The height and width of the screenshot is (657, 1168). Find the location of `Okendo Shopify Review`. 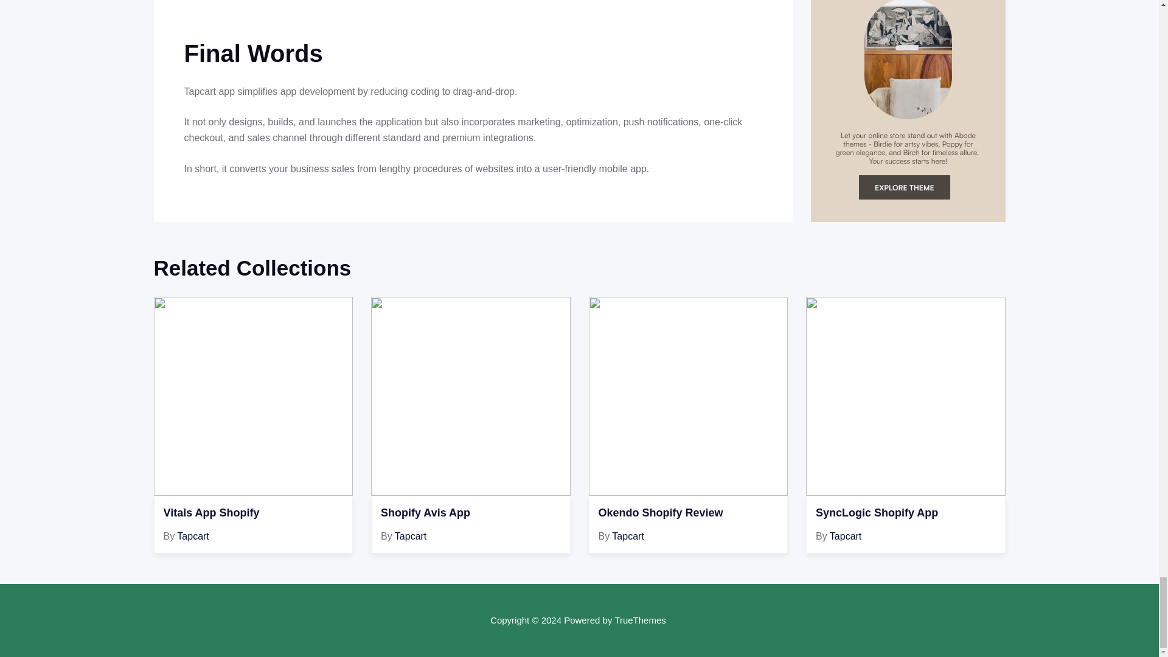

Okendo Shopify Review is located at coordinates (689, 513).